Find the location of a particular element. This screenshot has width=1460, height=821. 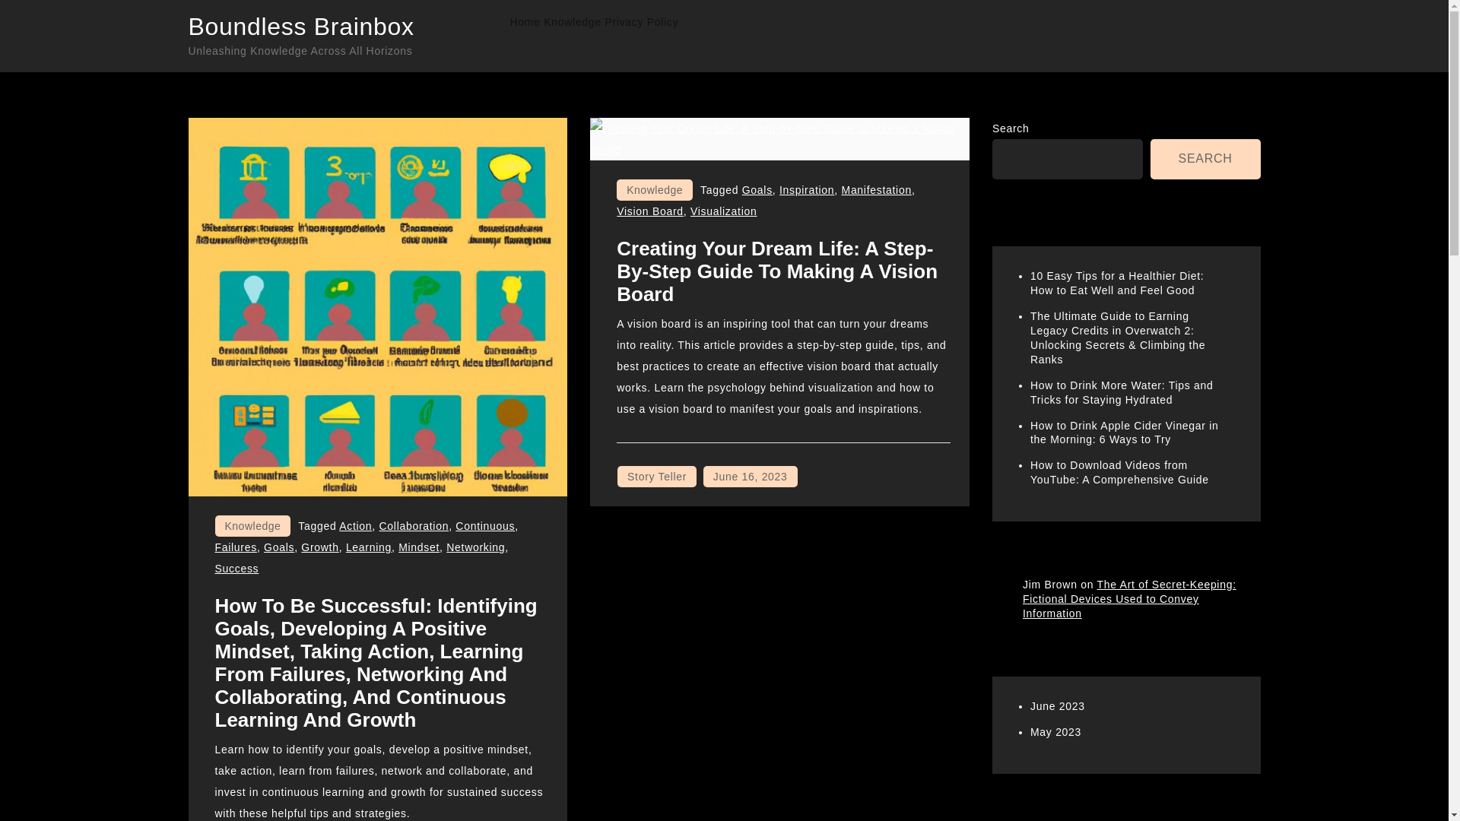

Boundless Brainbox is located at coordinates (301, 26).